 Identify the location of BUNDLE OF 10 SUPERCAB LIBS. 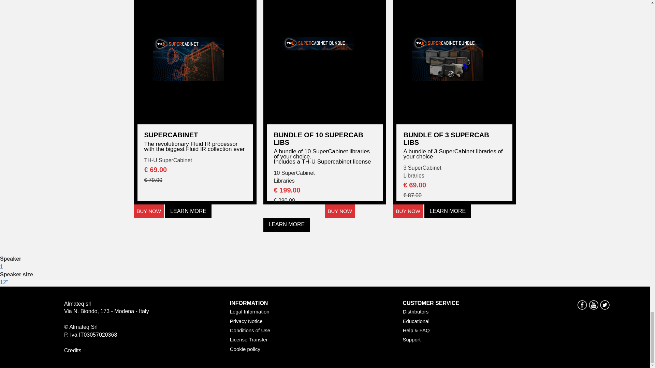
(325, 138).